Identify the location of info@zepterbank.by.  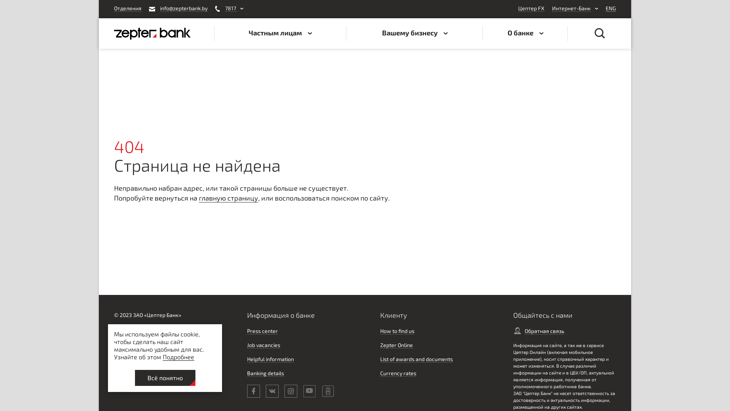
(178, 9).